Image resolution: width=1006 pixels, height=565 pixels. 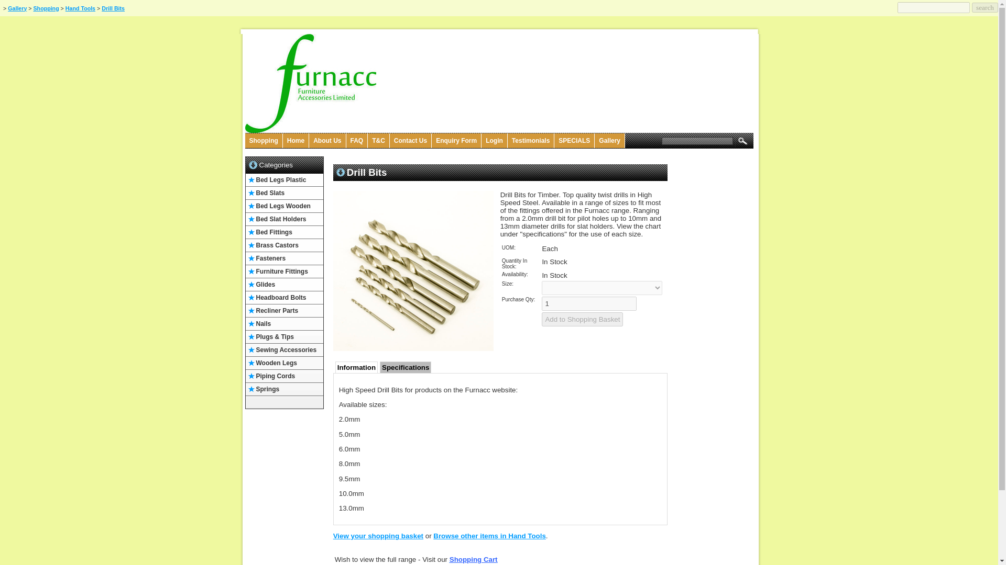 I want to click on Gallery, so click(x=609, y=140).